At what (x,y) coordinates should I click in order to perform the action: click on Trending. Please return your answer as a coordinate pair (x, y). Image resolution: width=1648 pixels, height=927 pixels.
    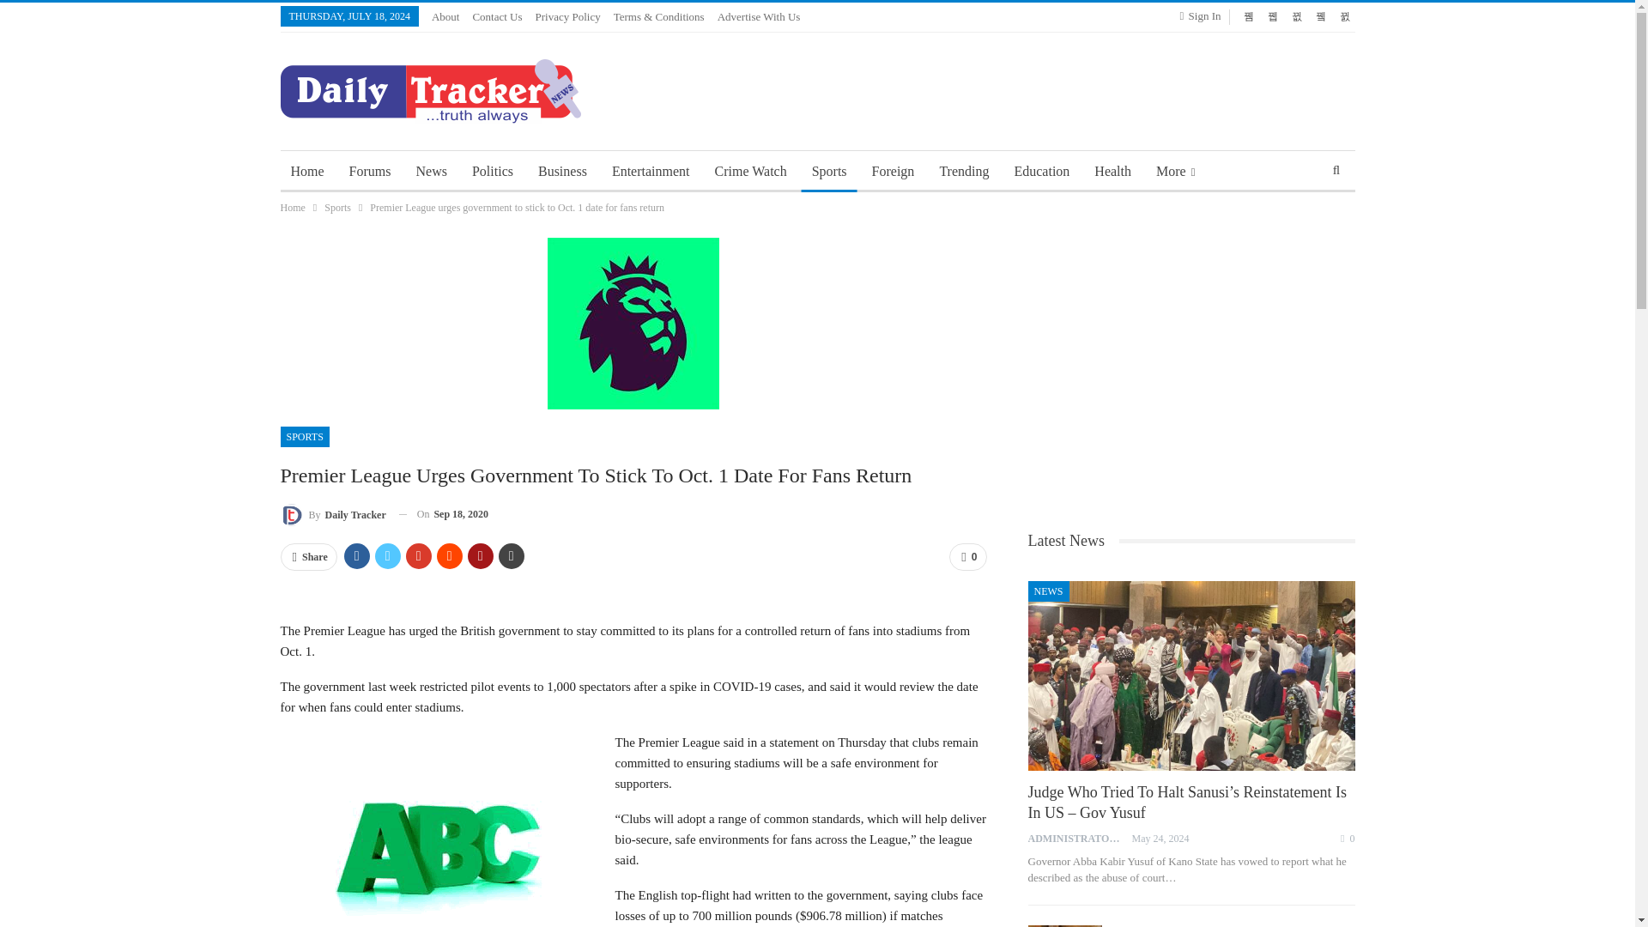
    Looking at the image, I should click on (963, 172).